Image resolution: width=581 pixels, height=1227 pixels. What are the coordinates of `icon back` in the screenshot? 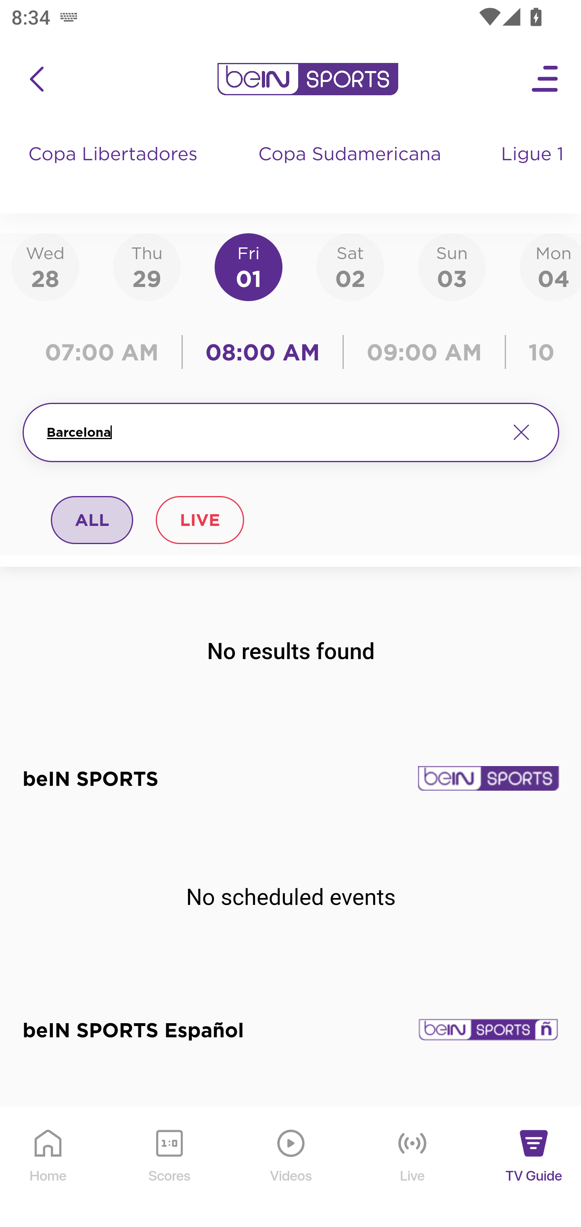 It's located at (36, 79).